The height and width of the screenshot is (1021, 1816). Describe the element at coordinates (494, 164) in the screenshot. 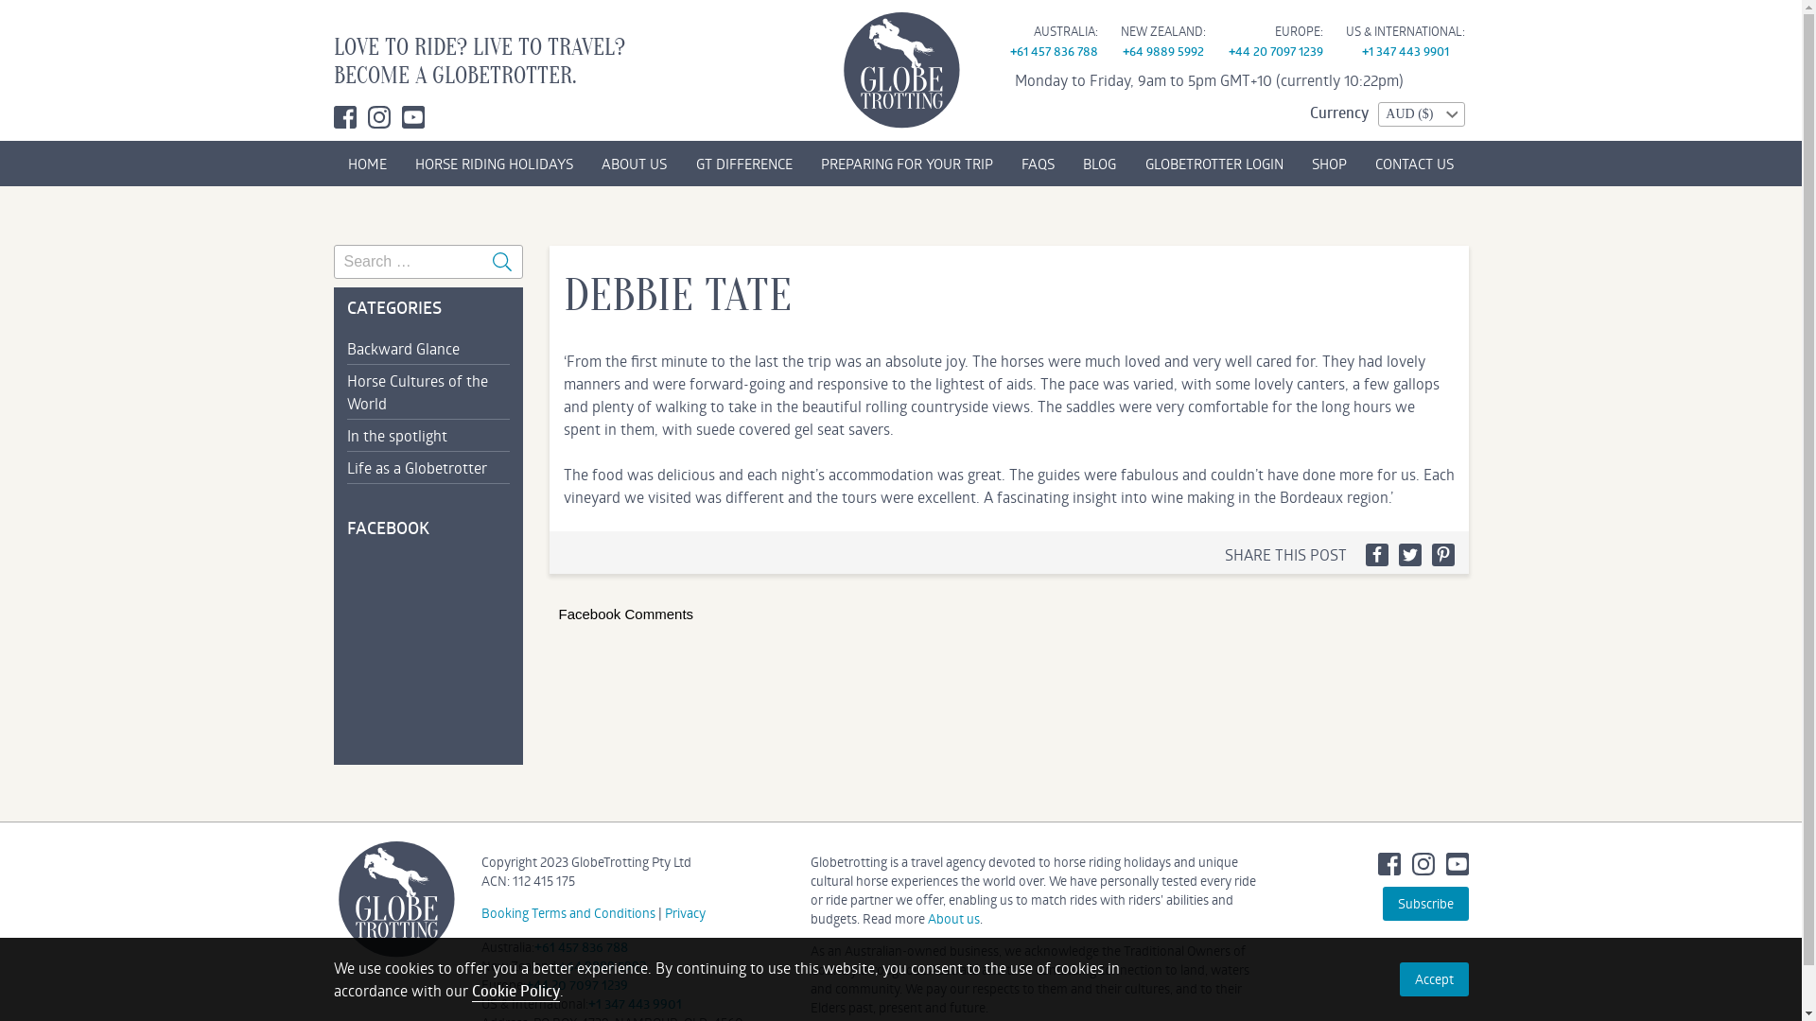

I see `HORSE RIDING HOLIDAYS` at that location.